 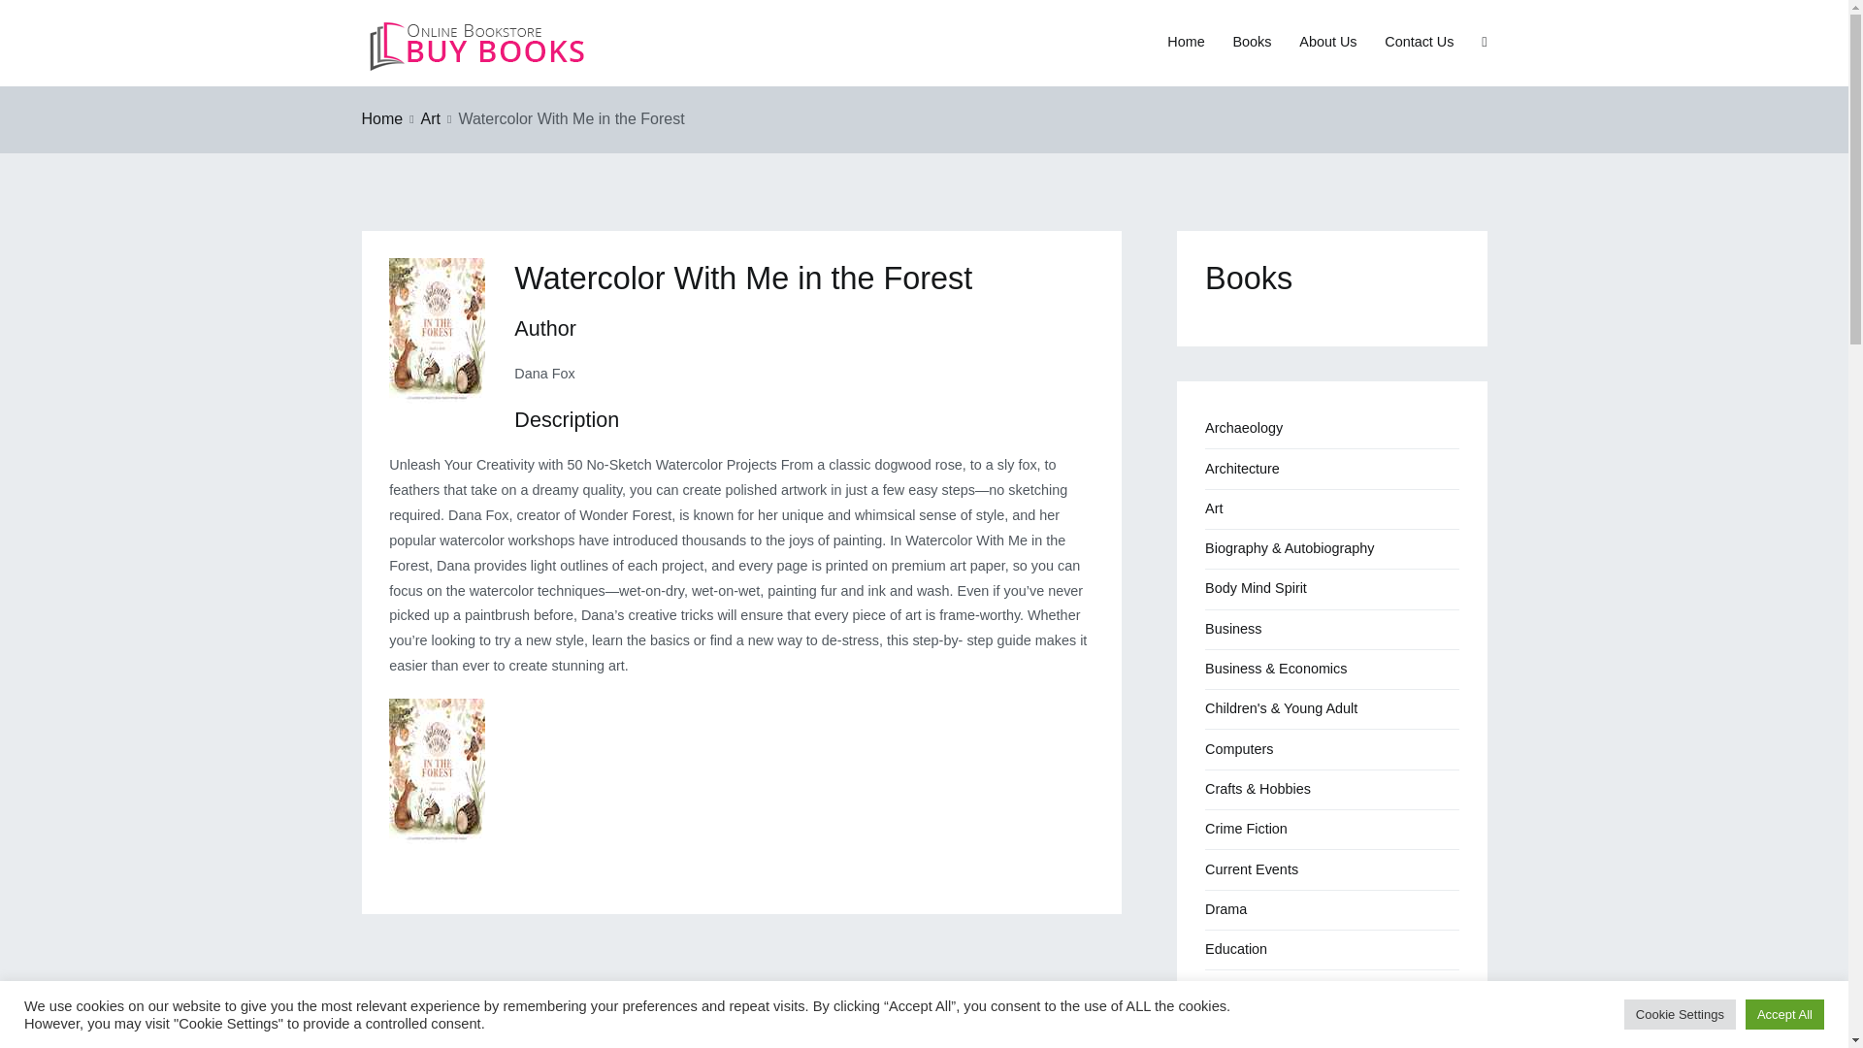 What do you see at coordinates (1232, 629) in the screenshot?
I see `Business` at bounding box center [1232, 629].